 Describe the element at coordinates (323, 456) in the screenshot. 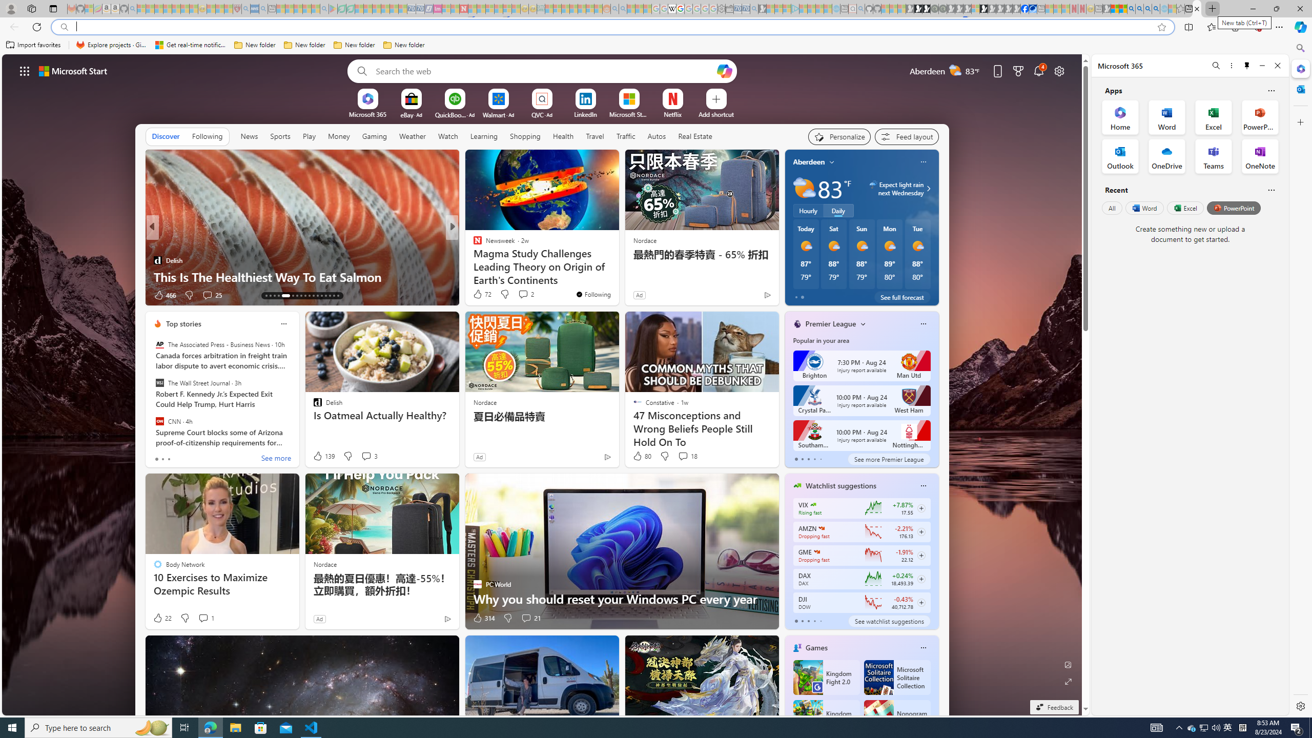

I see `139 Like` at that location.